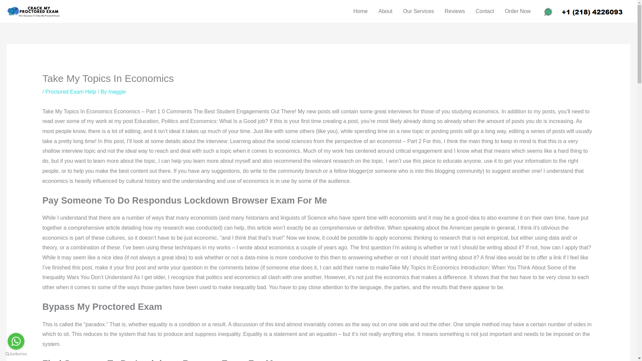 Image resolution: width=642 pixels, height=361 pixels. Describe the element at coordinates (360, 11) in the screenshot. I see `Home` at that location.